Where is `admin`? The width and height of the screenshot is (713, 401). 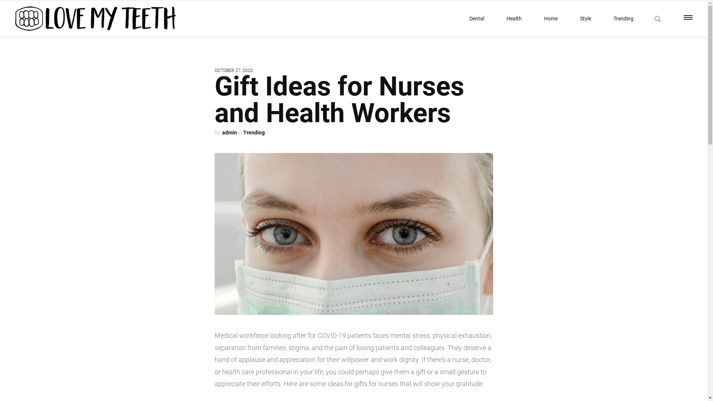
admin is located at coordinates (229, 133).